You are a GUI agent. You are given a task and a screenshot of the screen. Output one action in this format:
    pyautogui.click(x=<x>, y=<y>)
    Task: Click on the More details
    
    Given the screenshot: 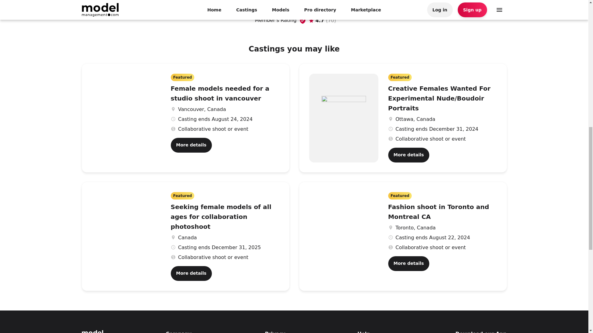 What is the action you would take?
    pyautogui.click(x=191, y=145)
    